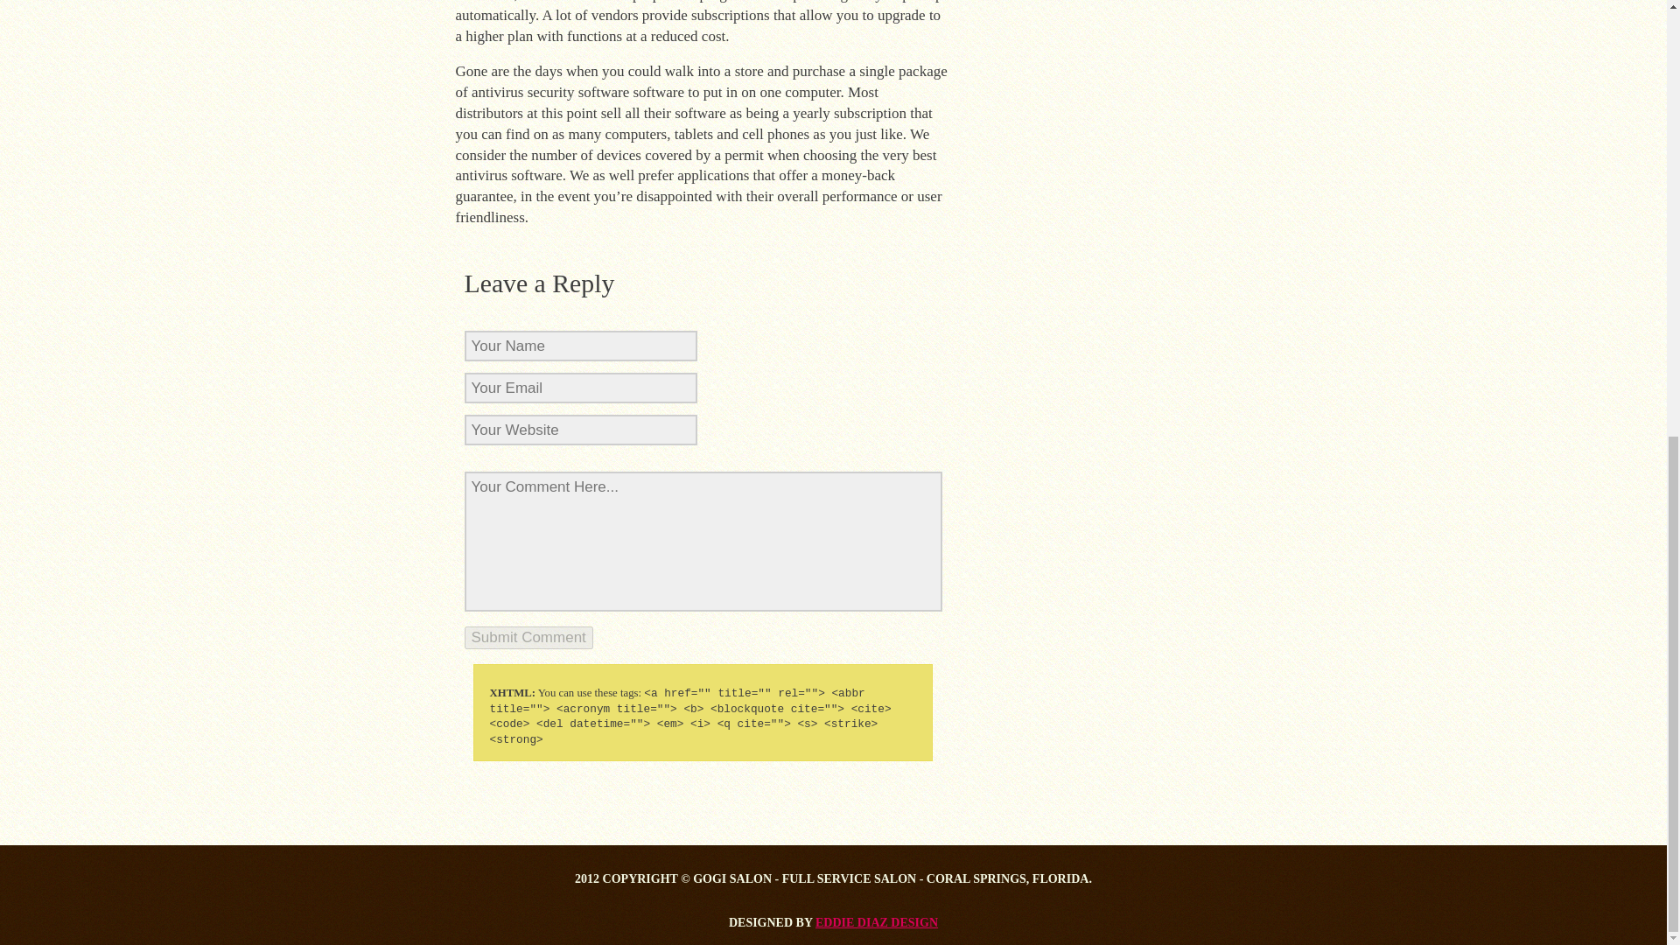 This screenshot has height=945, width=1680. Describe the element at coordinates (528, 637) in the screenshot. I see `Submit Comment` at that location.